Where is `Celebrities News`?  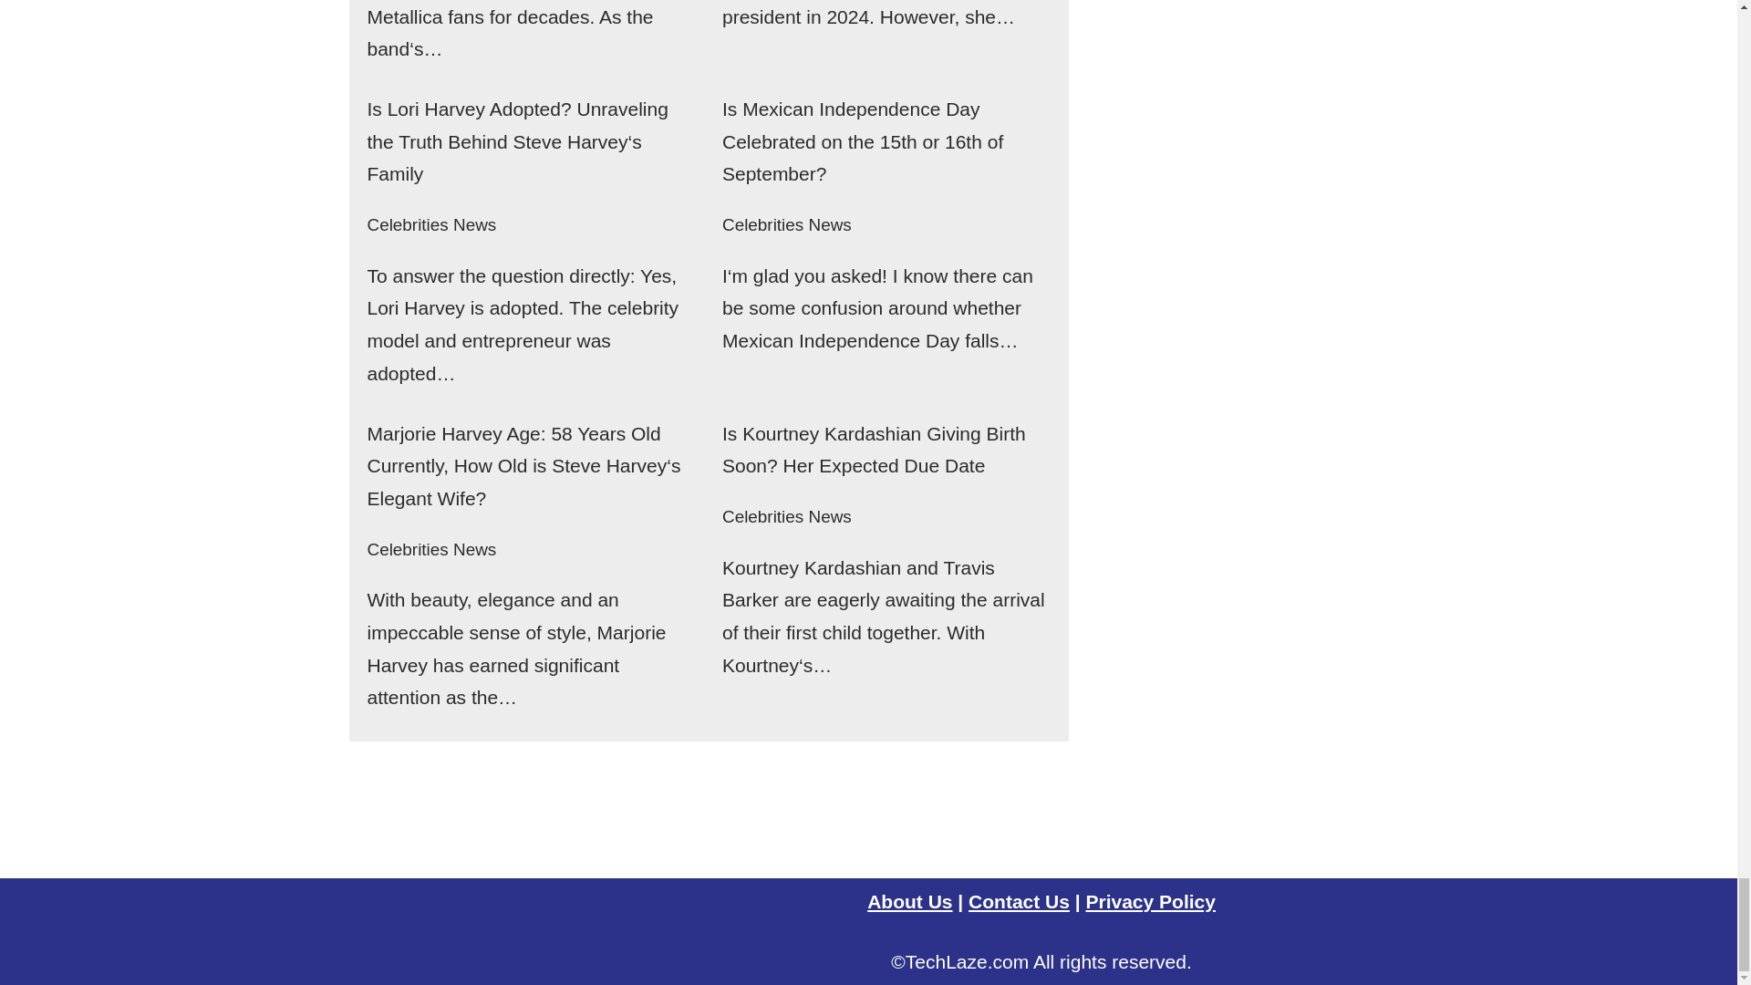 Celebrities News is located at coordinates (430, 224).